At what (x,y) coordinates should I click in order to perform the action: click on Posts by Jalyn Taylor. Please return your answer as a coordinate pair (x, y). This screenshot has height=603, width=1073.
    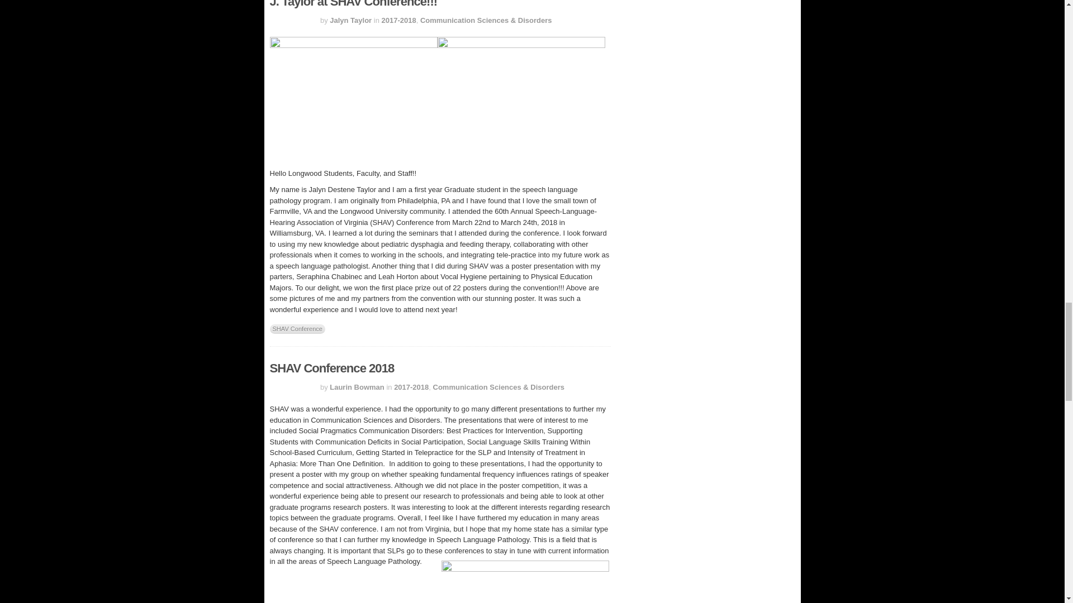
    Looking at the image, I should click on (350, 20).